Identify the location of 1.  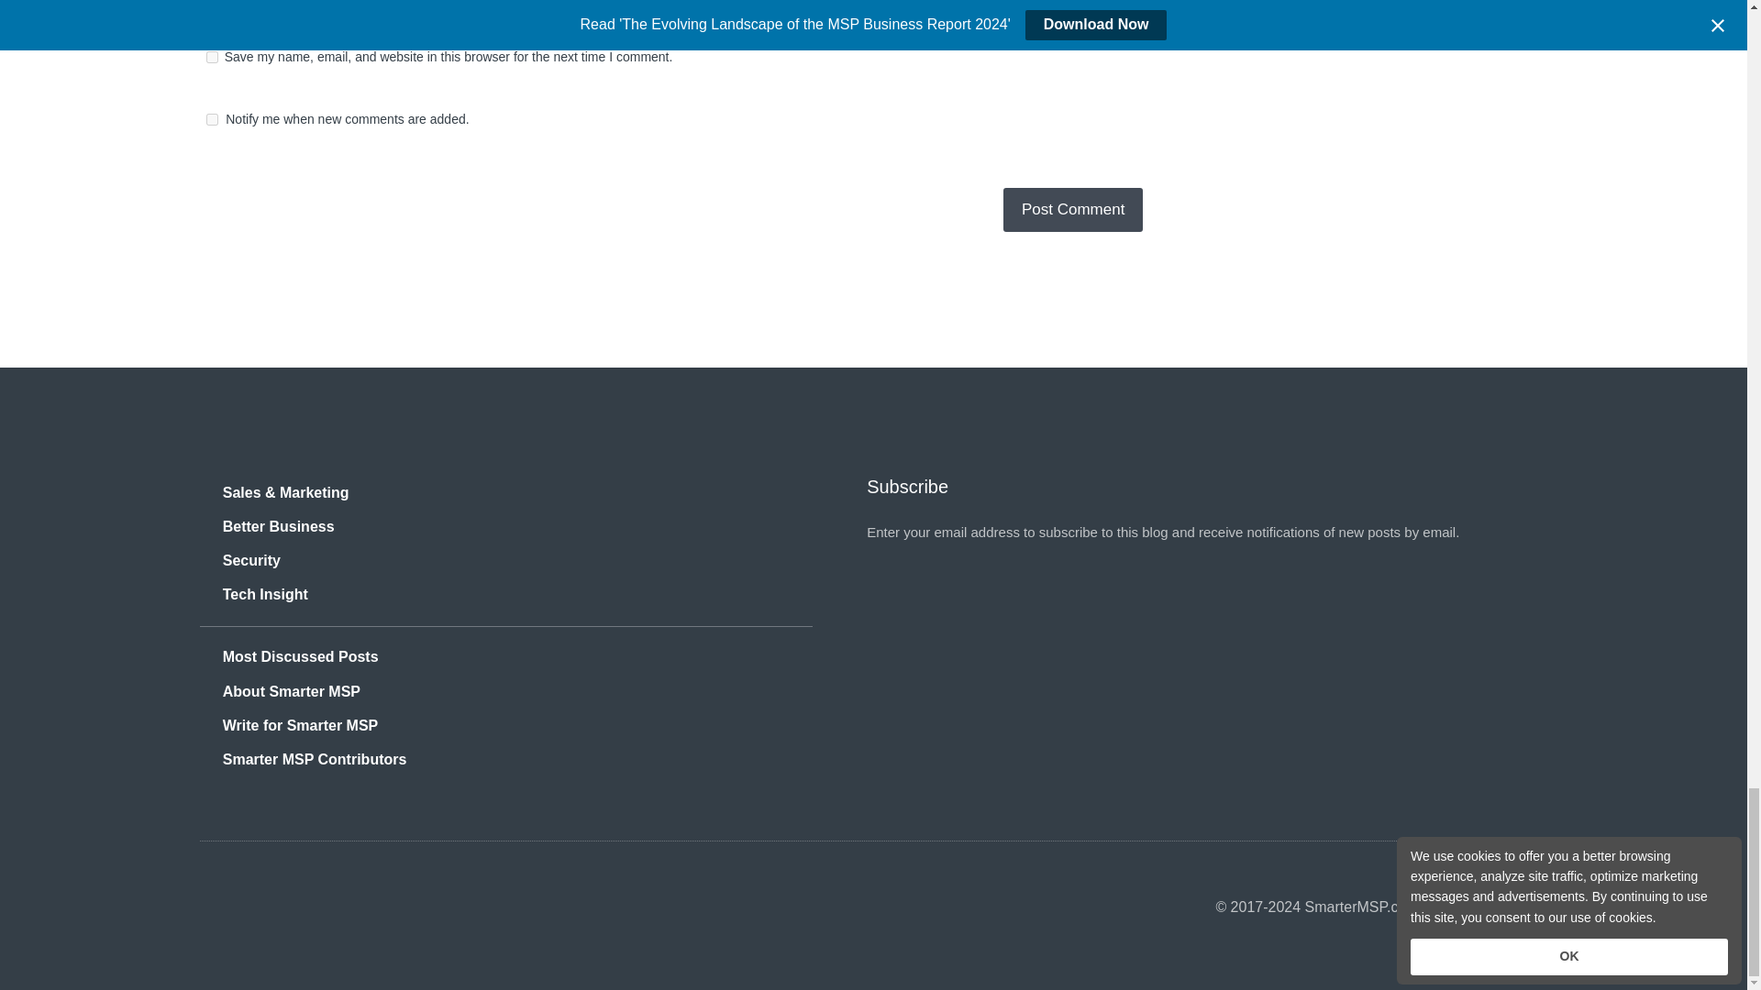
(212, 119).